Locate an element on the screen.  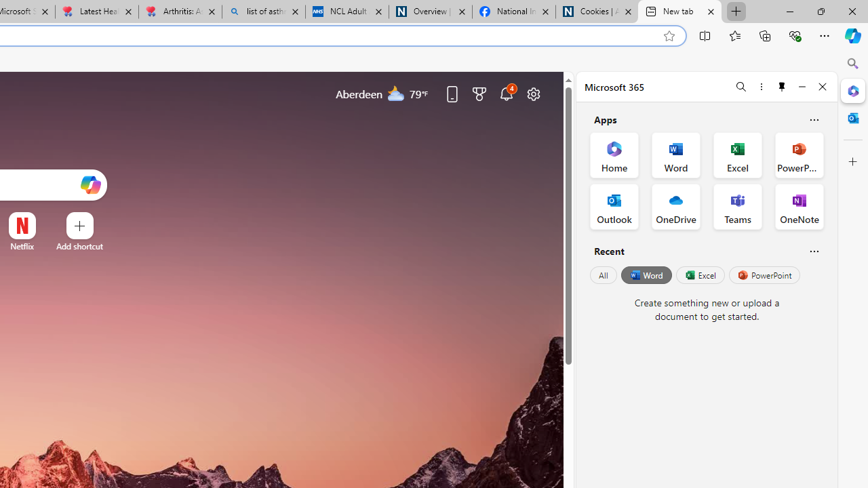
Excel Office App is located at coordinates (738, 155).